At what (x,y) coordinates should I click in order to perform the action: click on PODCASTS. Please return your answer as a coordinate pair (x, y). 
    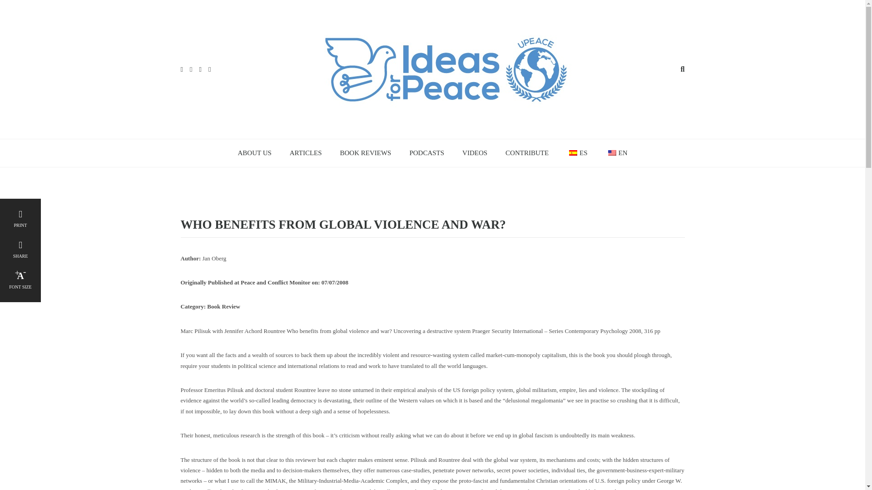
    Looking at the image, I should click on (427, 153).